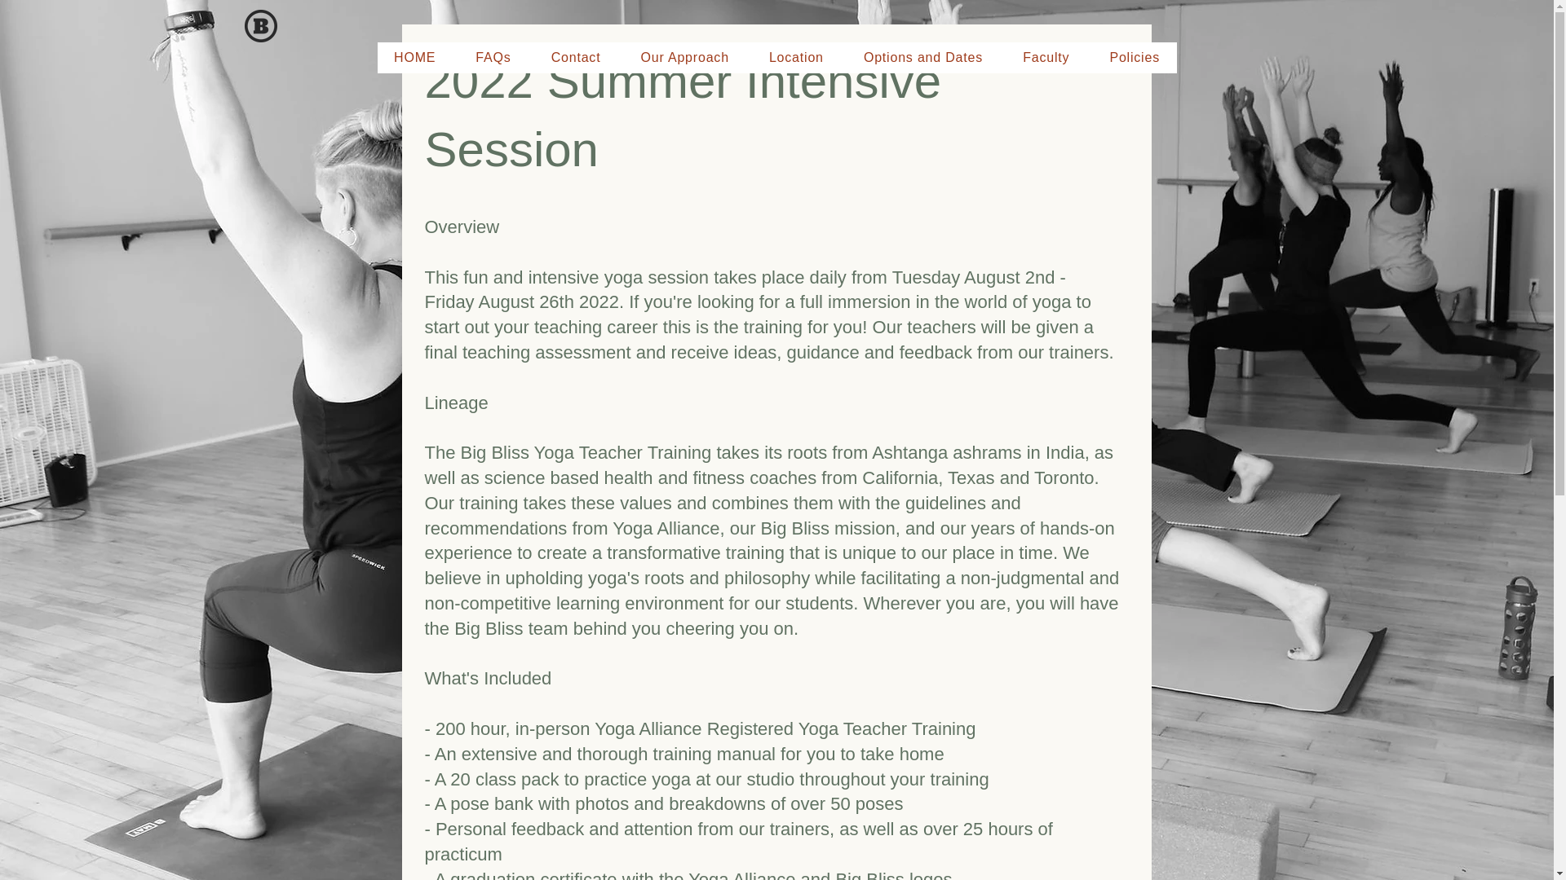 This screenshot has height=880, width=1566. I want to click on Faculty, so click(1046, 57).